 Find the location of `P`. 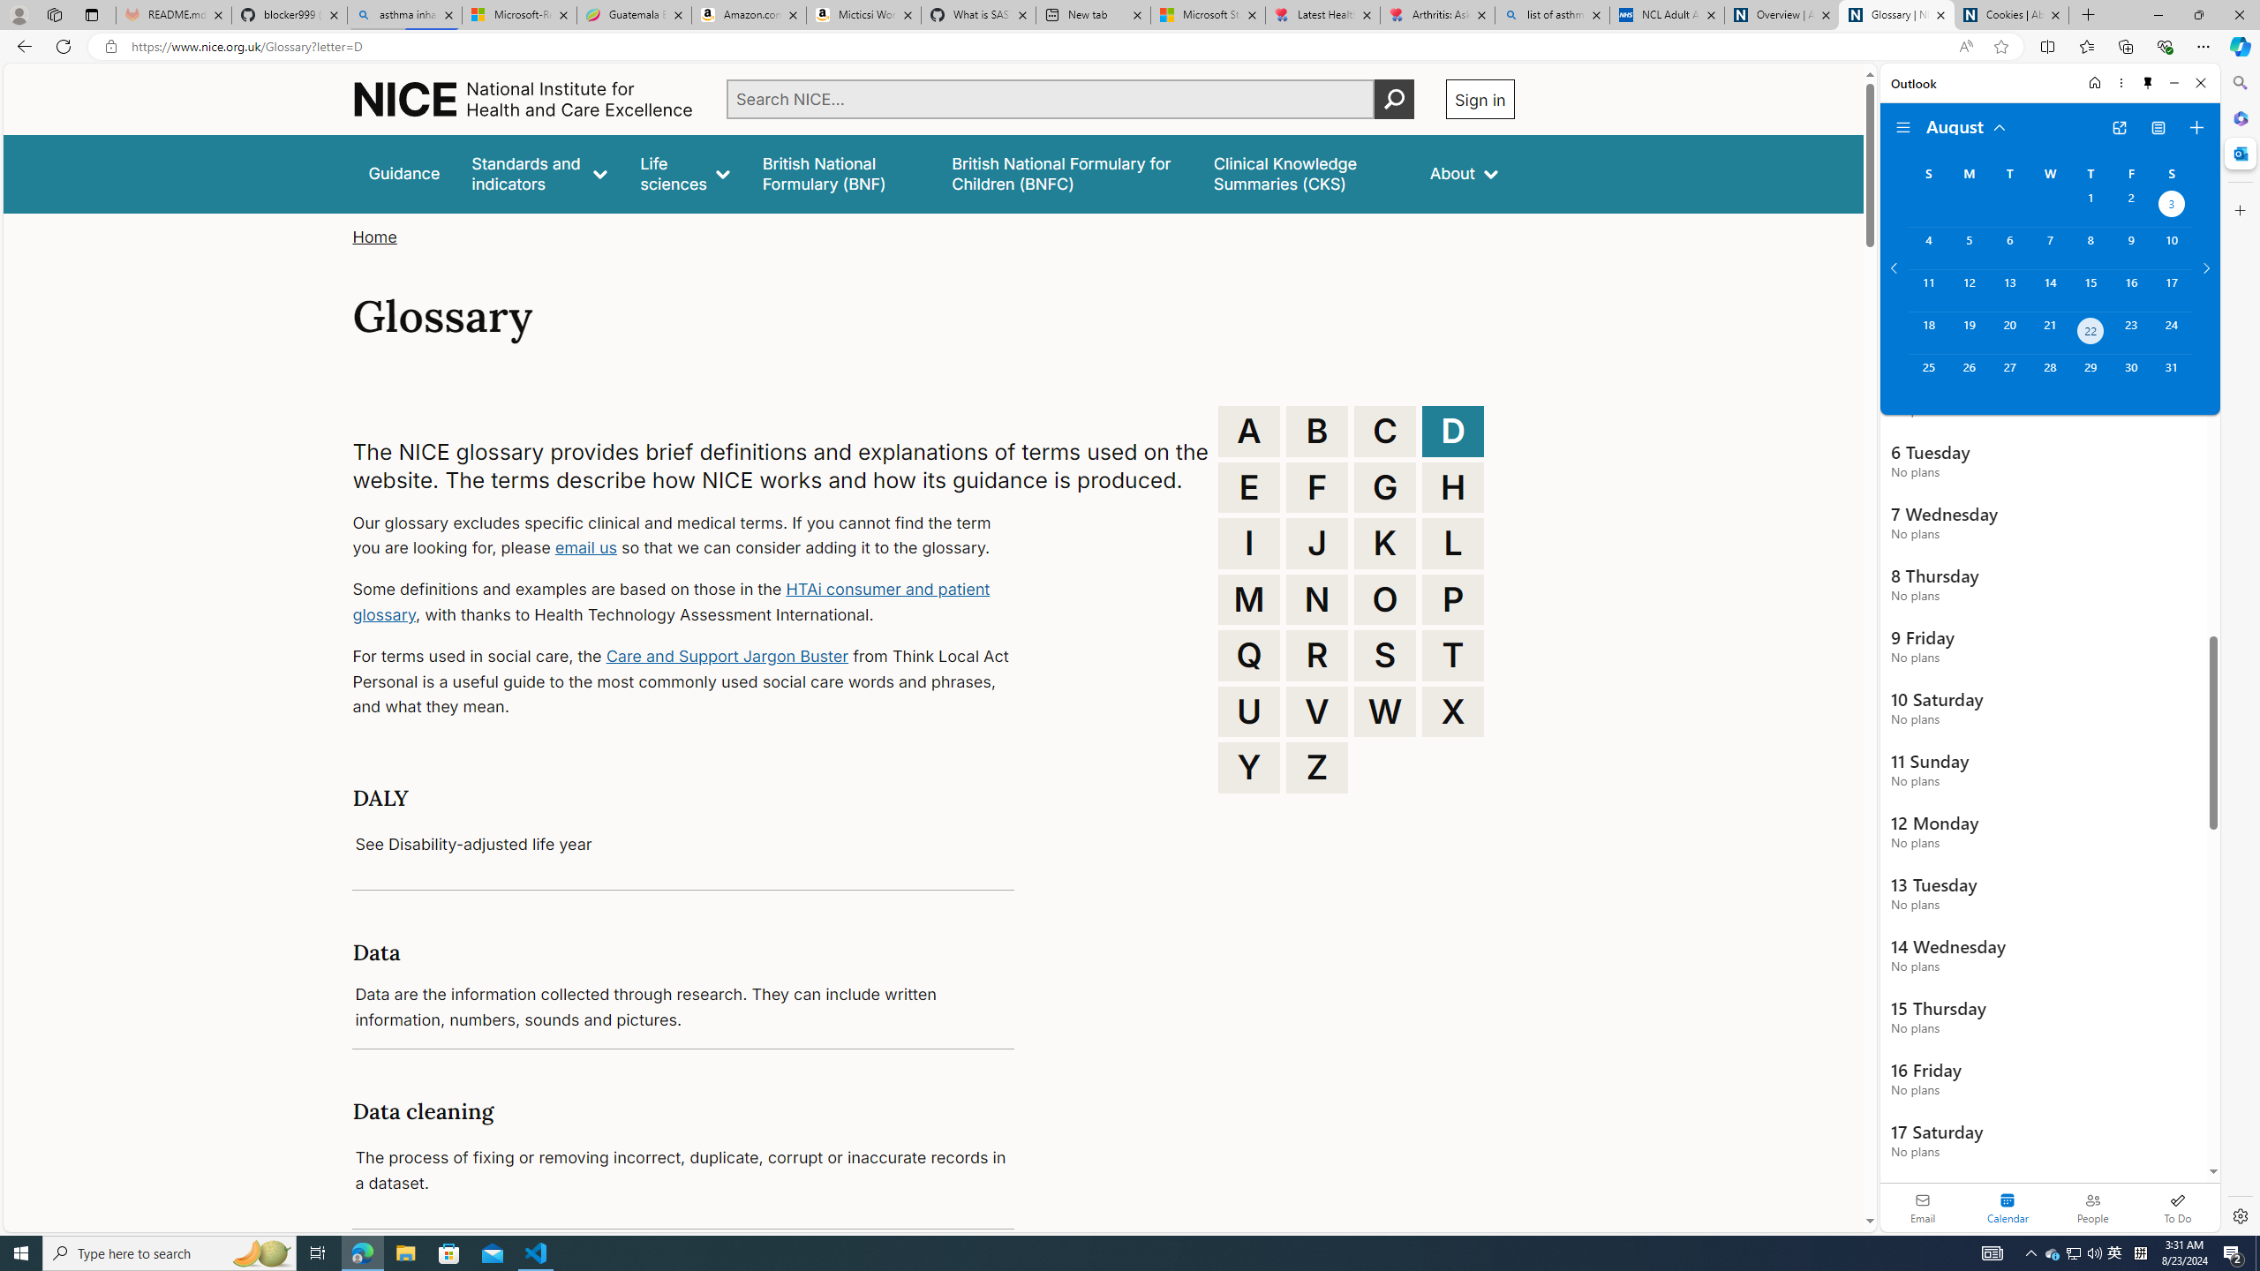

P is located at coordinates (1453, 598).